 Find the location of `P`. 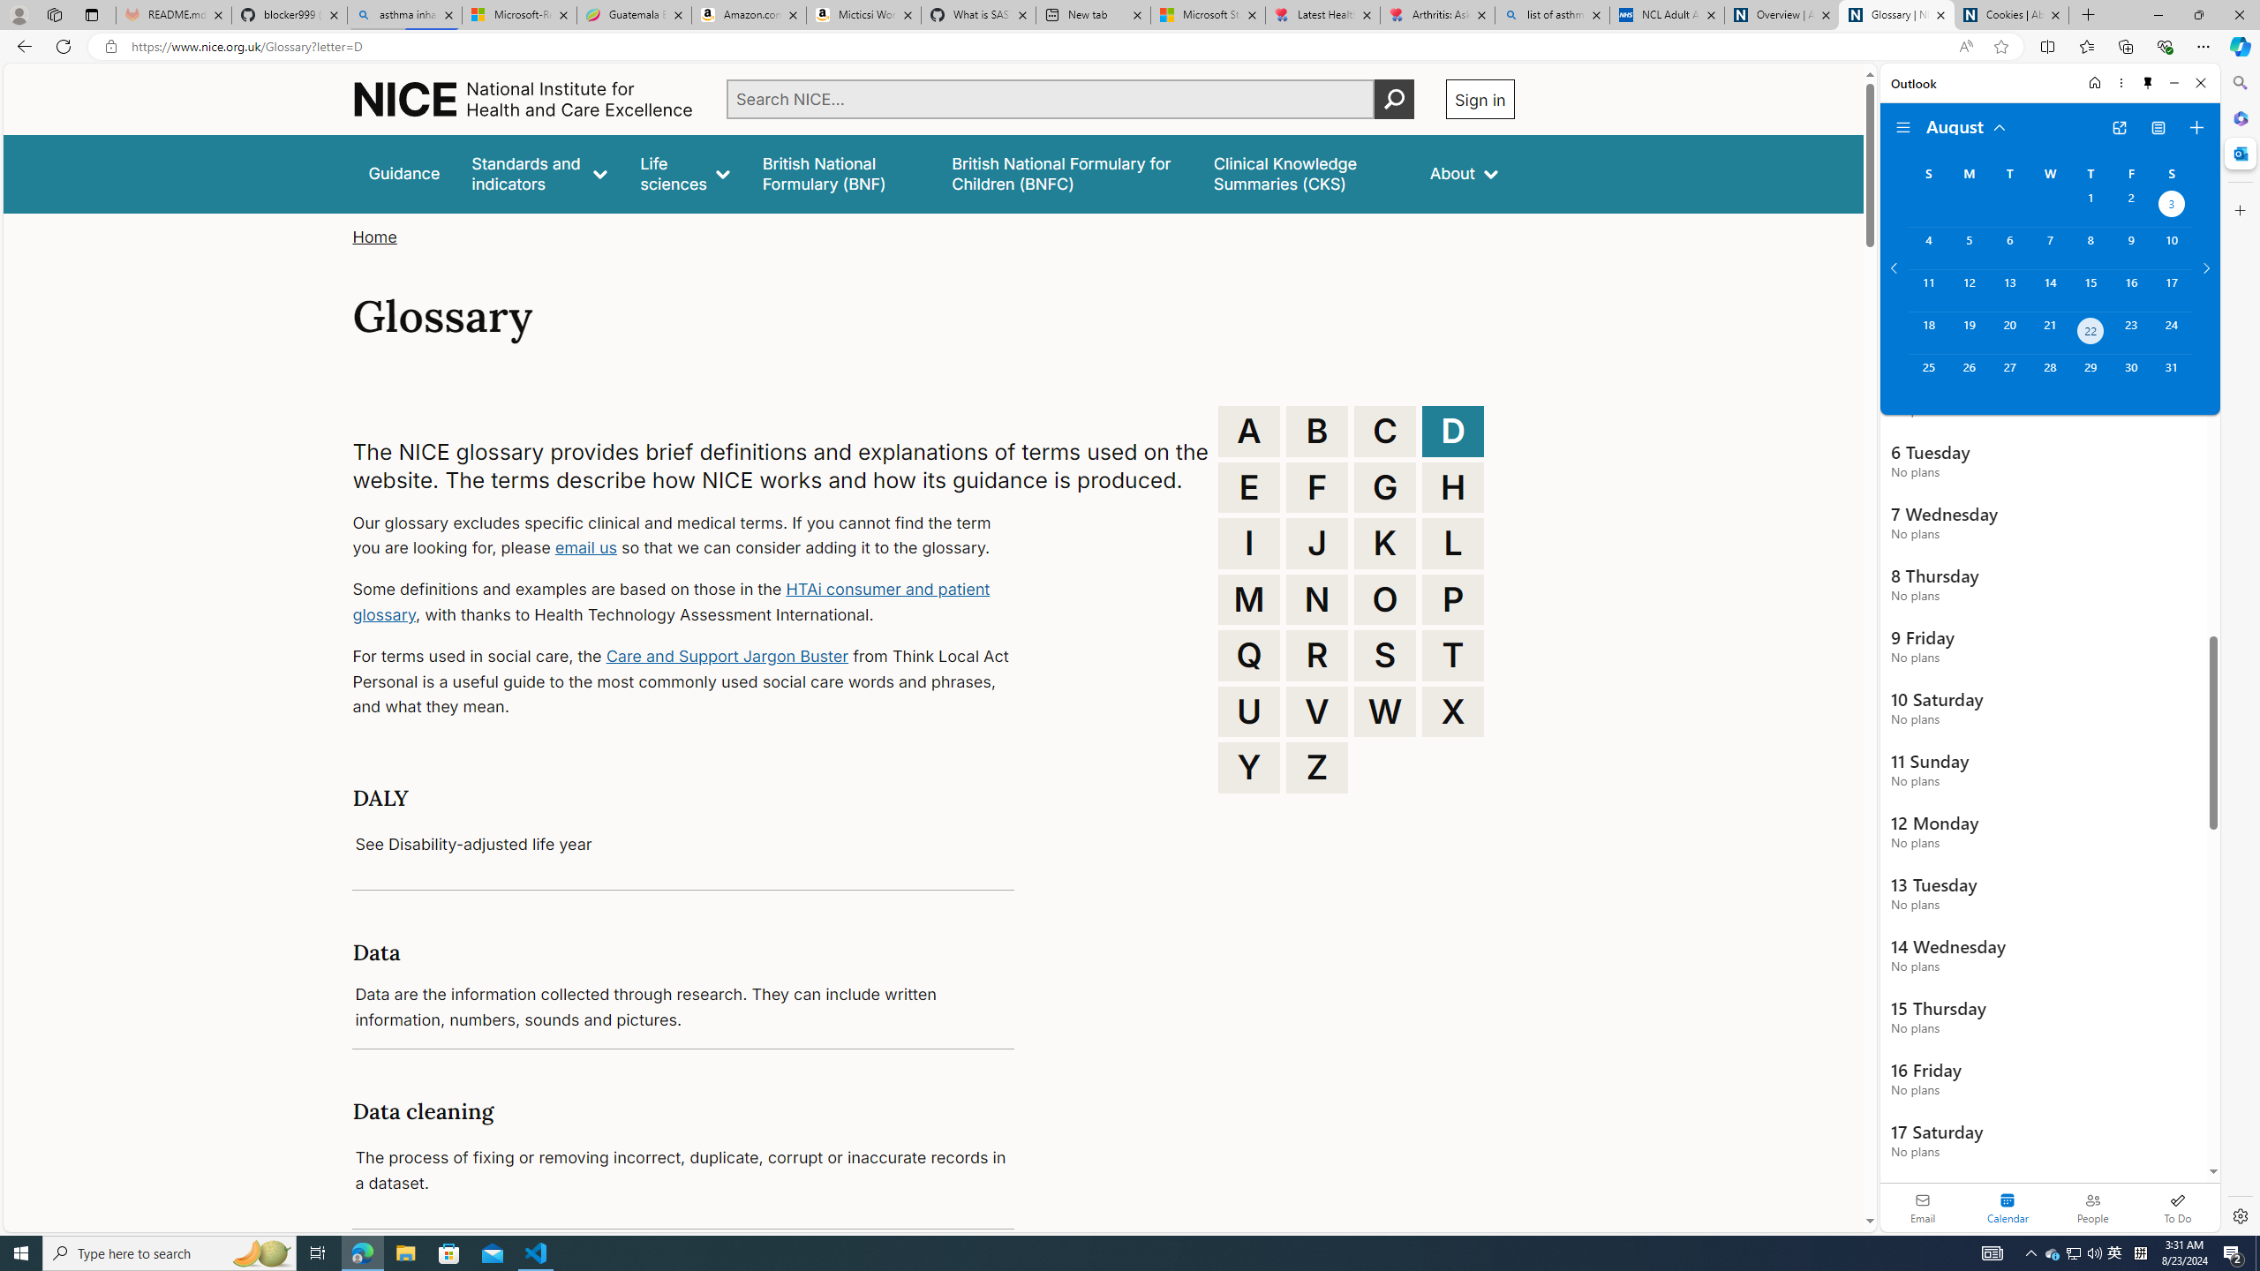

P is located at coordinates (1453, 598).